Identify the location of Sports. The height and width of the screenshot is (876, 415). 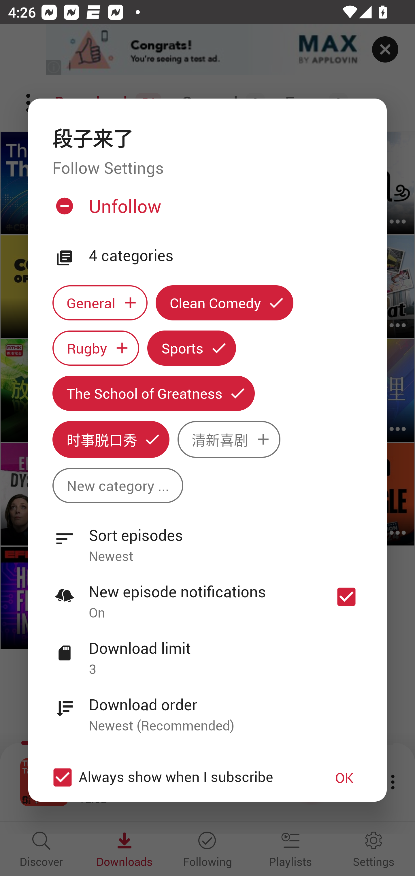
(192, 348).